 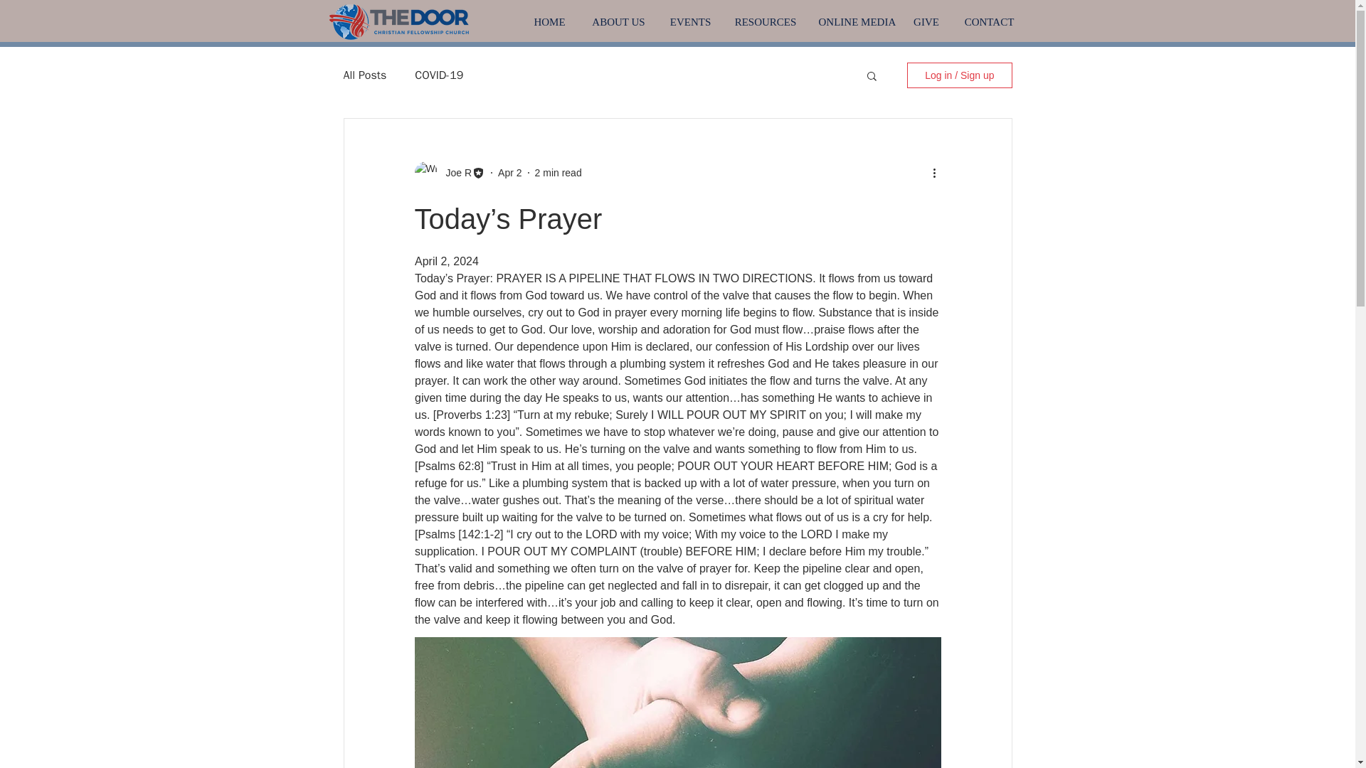 What do you see at coordinates (764, 22) in the screenshot?
I see `RESOURCES` at bounding box center [764, 22].